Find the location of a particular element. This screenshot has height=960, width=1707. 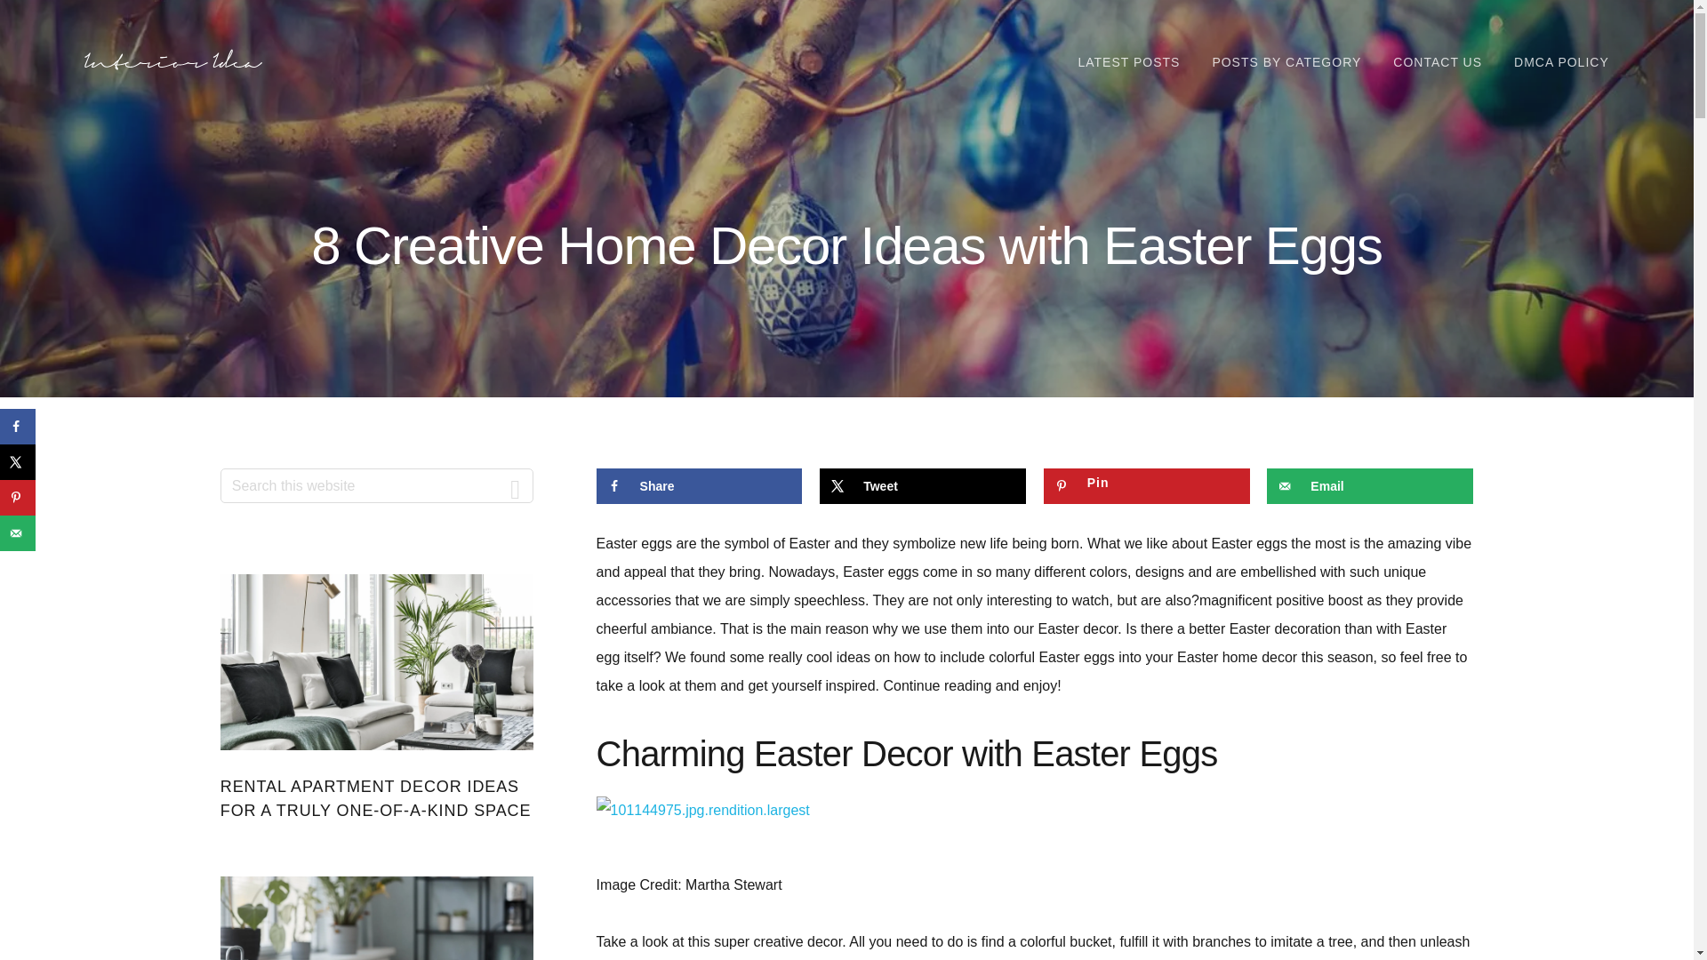

Interior Idea is located at coordinates (172, 60).